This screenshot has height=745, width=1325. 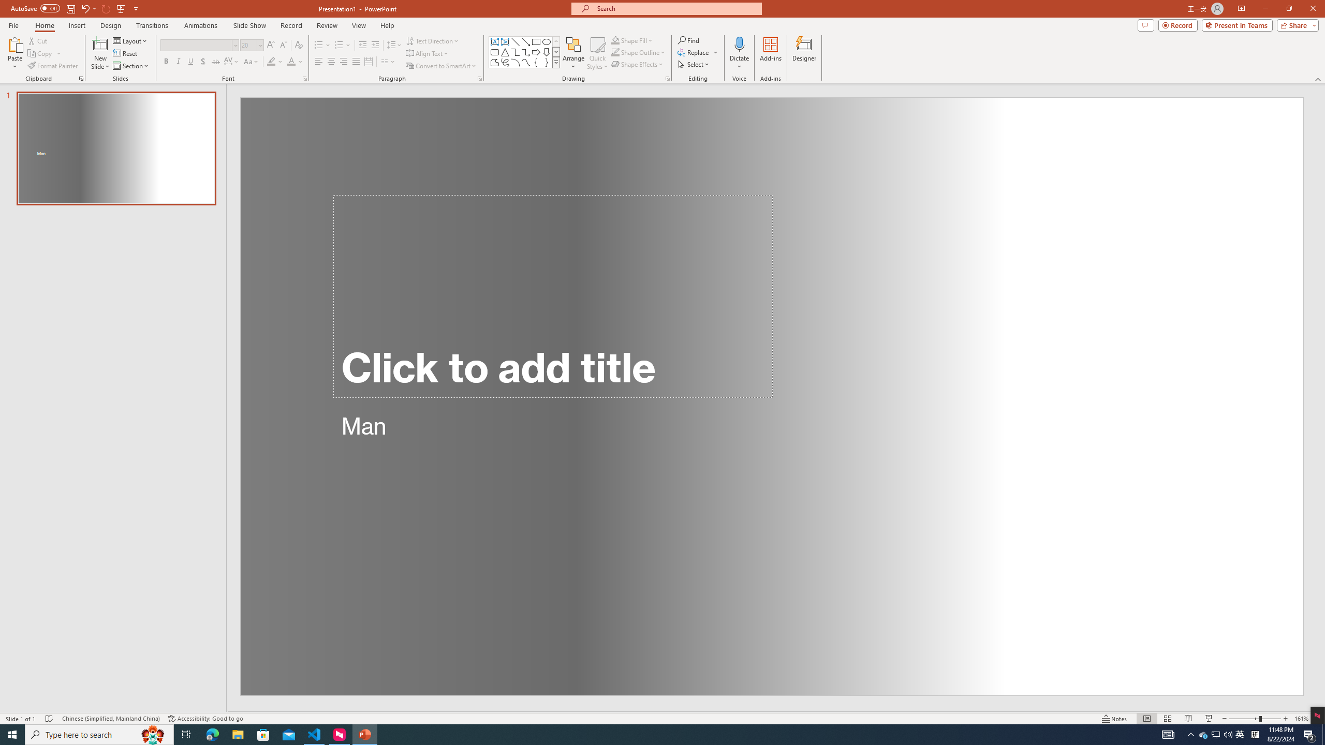 What do you see at coordinates (547, 41) in the screenshot?
I see `Oval` at bounding box center [547, 41].